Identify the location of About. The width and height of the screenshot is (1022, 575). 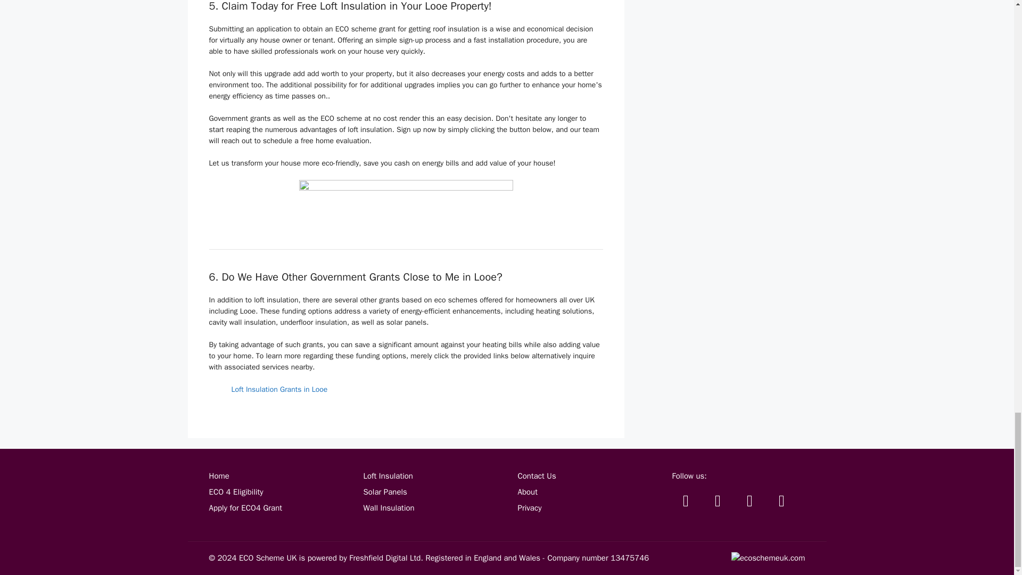
(527, 492).